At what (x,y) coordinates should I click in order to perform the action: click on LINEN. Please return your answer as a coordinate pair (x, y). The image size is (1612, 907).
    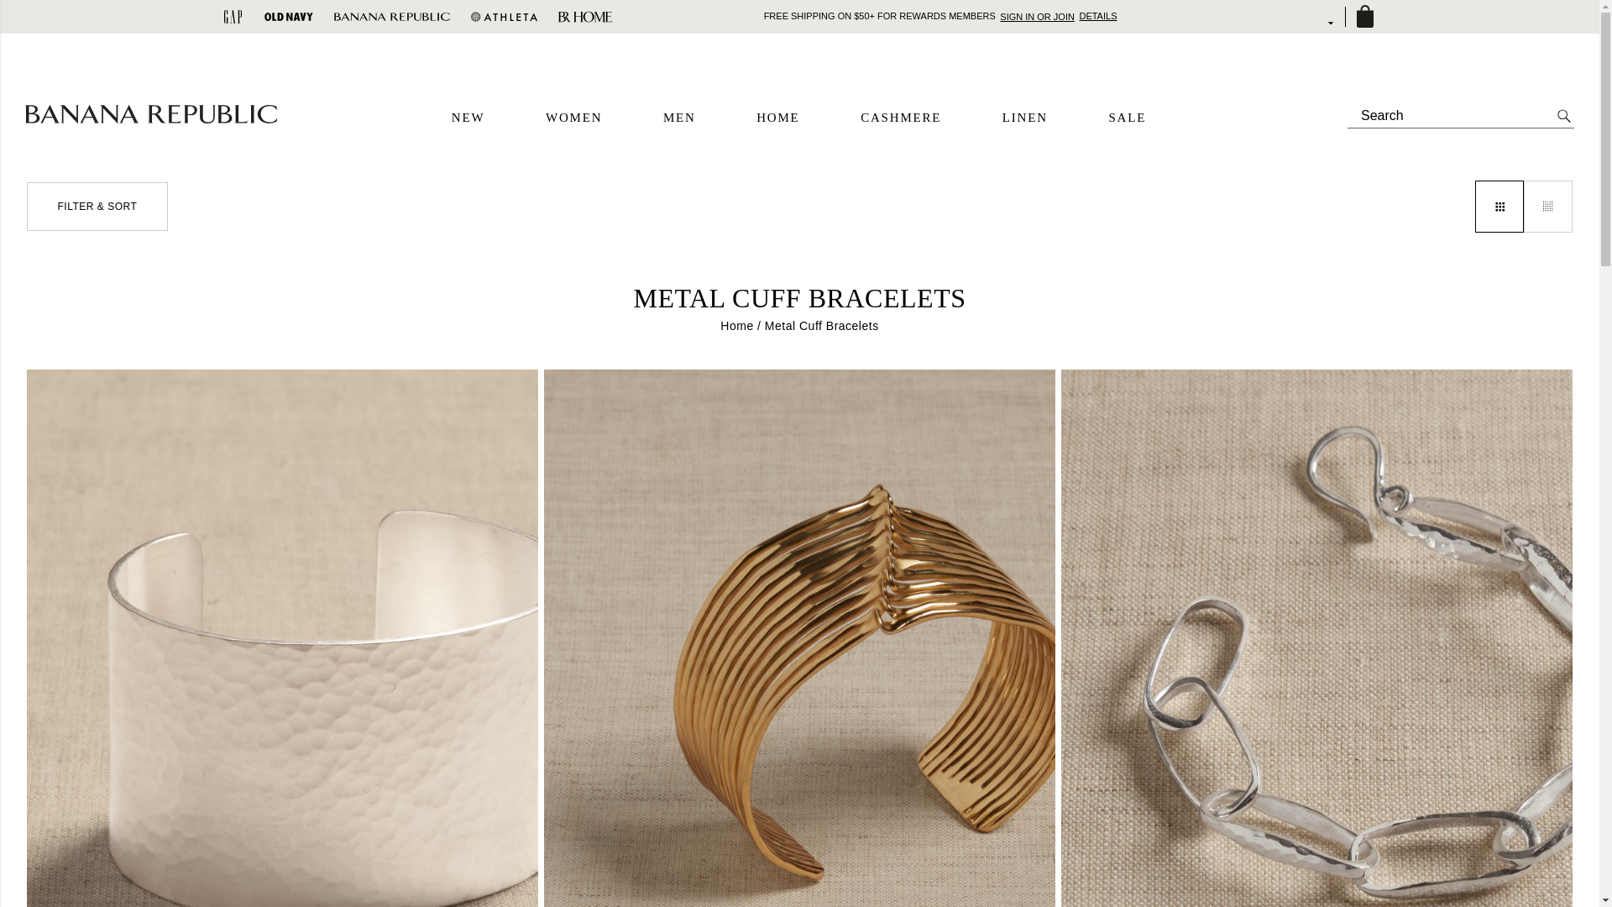
    Looking at the image, I should click on (1025, 118).